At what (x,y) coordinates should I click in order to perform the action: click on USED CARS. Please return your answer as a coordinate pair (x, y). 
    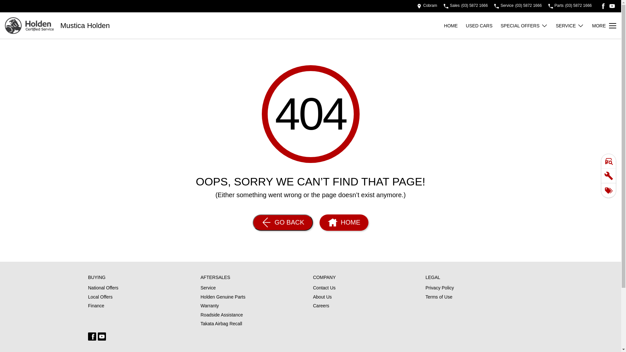
    Looking at the image, I should click on (483, 25).